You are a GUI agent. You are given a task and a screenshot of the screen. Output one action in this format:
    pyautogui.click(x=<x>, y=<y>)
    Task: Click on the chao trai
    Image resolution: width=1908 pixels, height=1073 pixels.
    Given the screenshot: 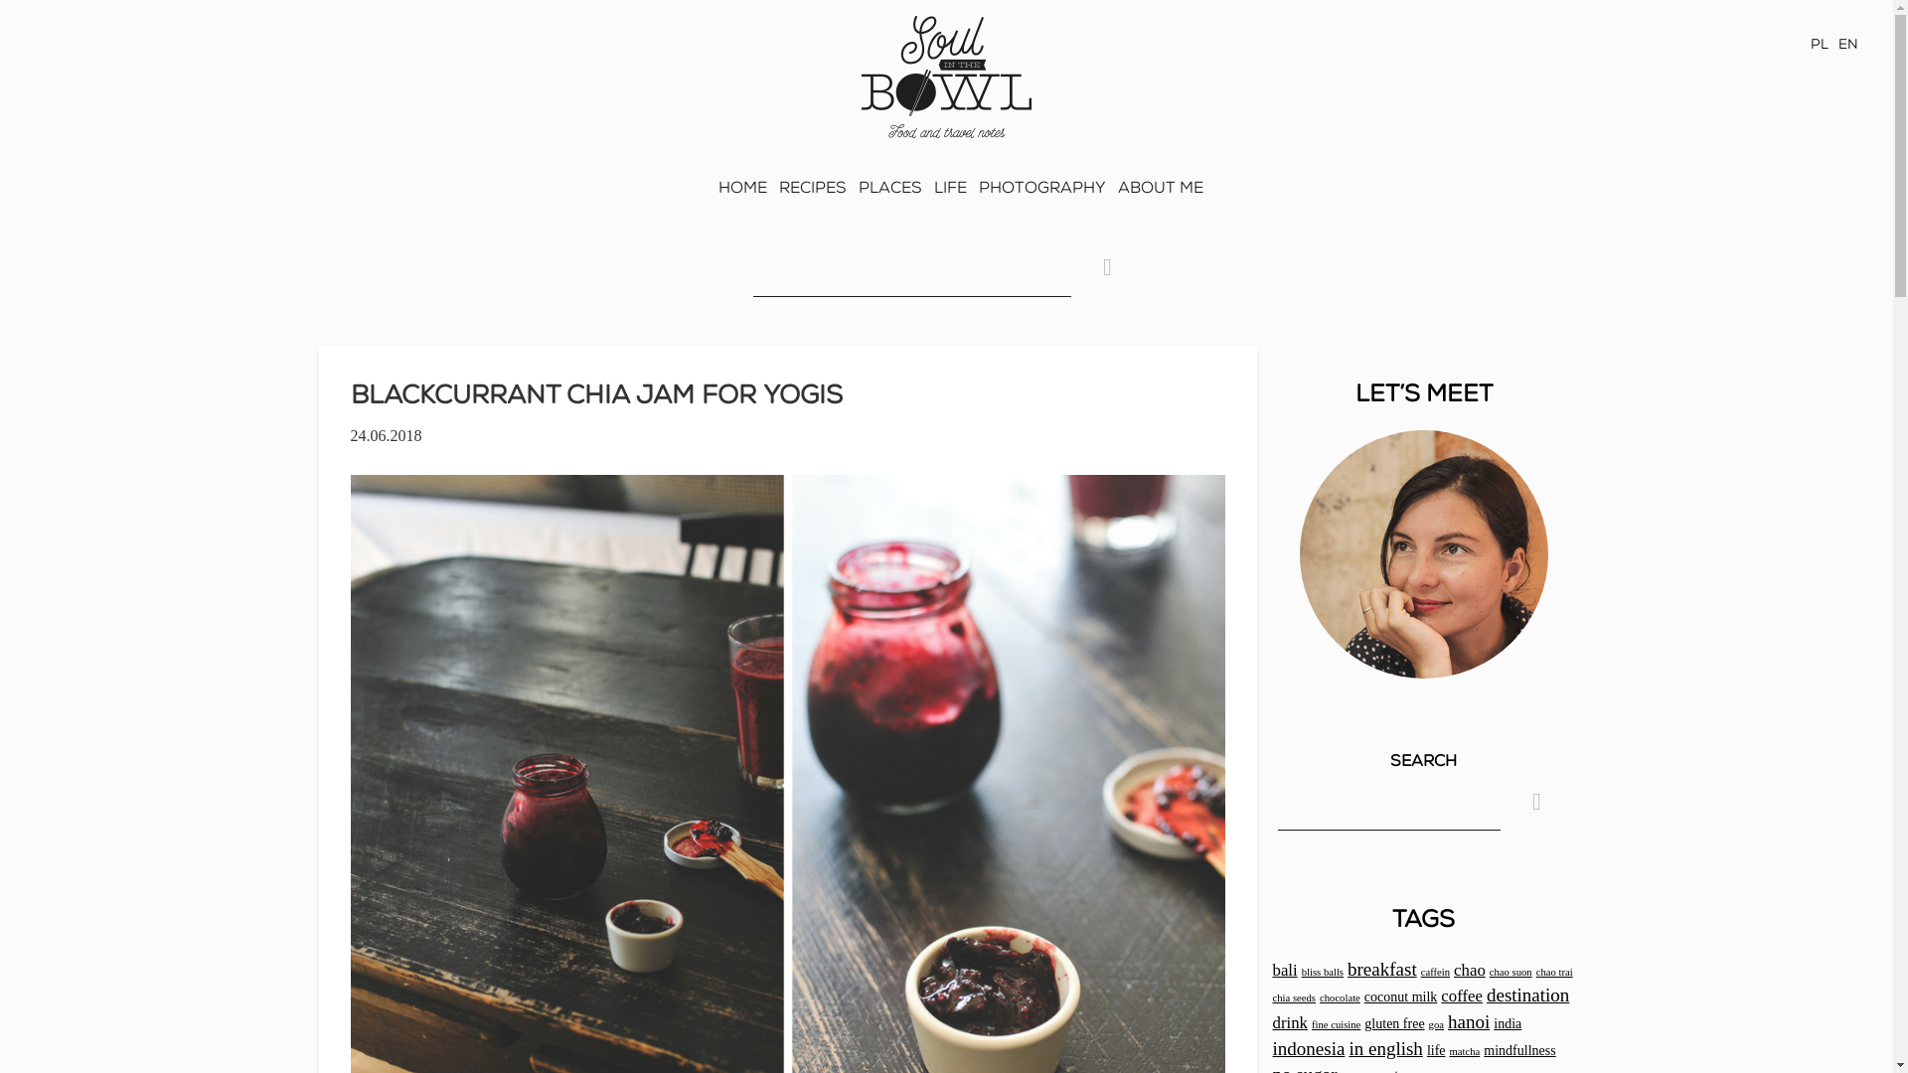 What is the action you would take?
    pyautogui.click(x=1554, y=972)
    